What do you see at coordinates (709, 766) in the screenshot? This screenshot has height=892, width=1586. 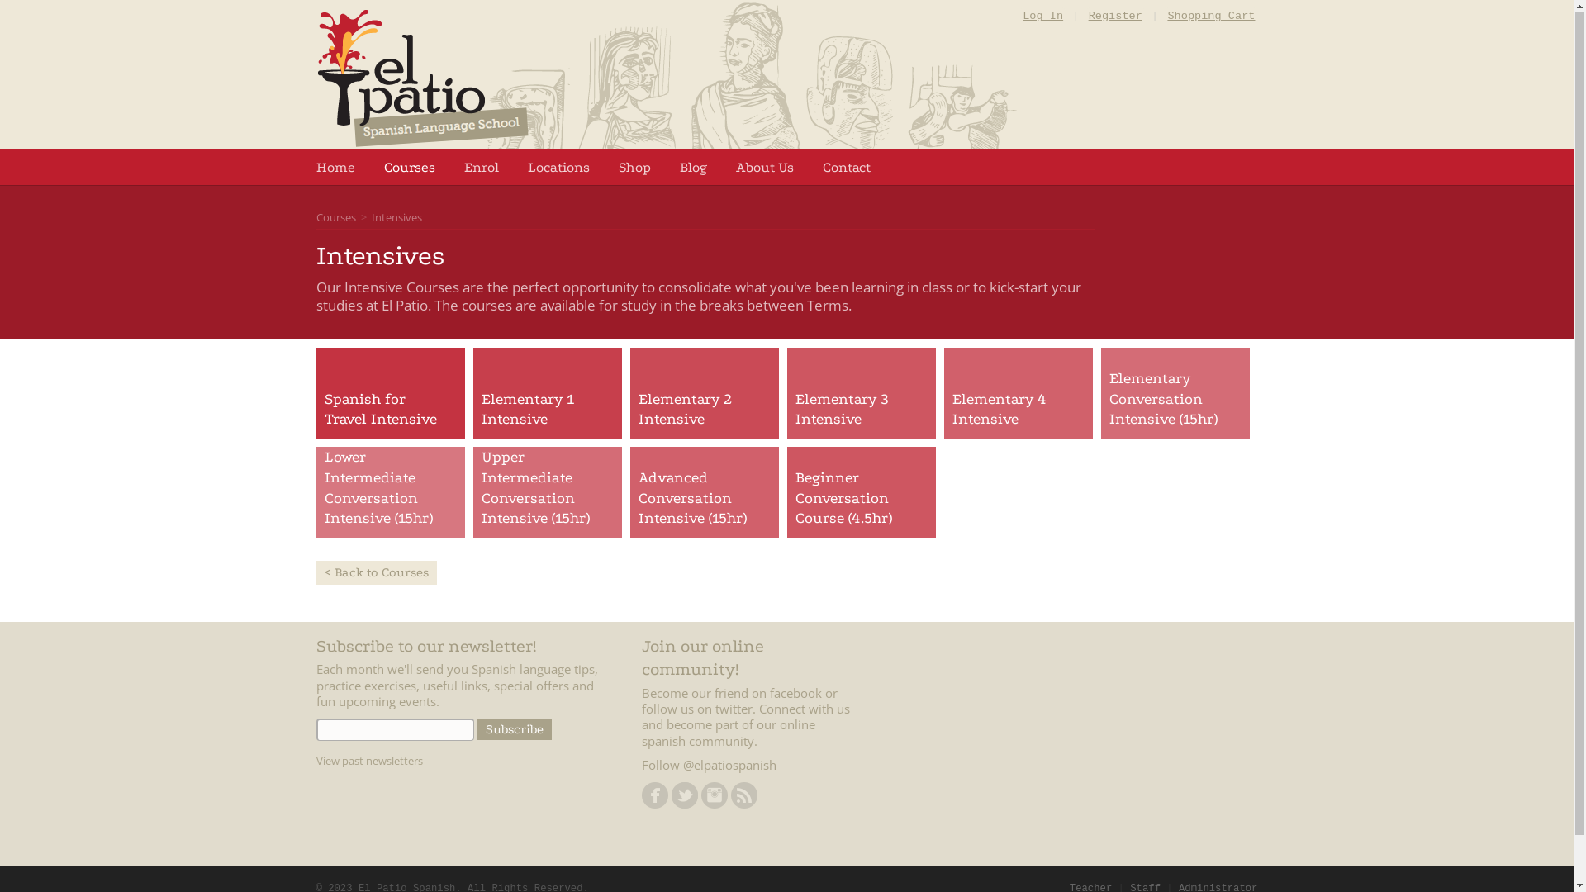 I see `Follow @elpatiospanish` at bounding box center [709, 766].